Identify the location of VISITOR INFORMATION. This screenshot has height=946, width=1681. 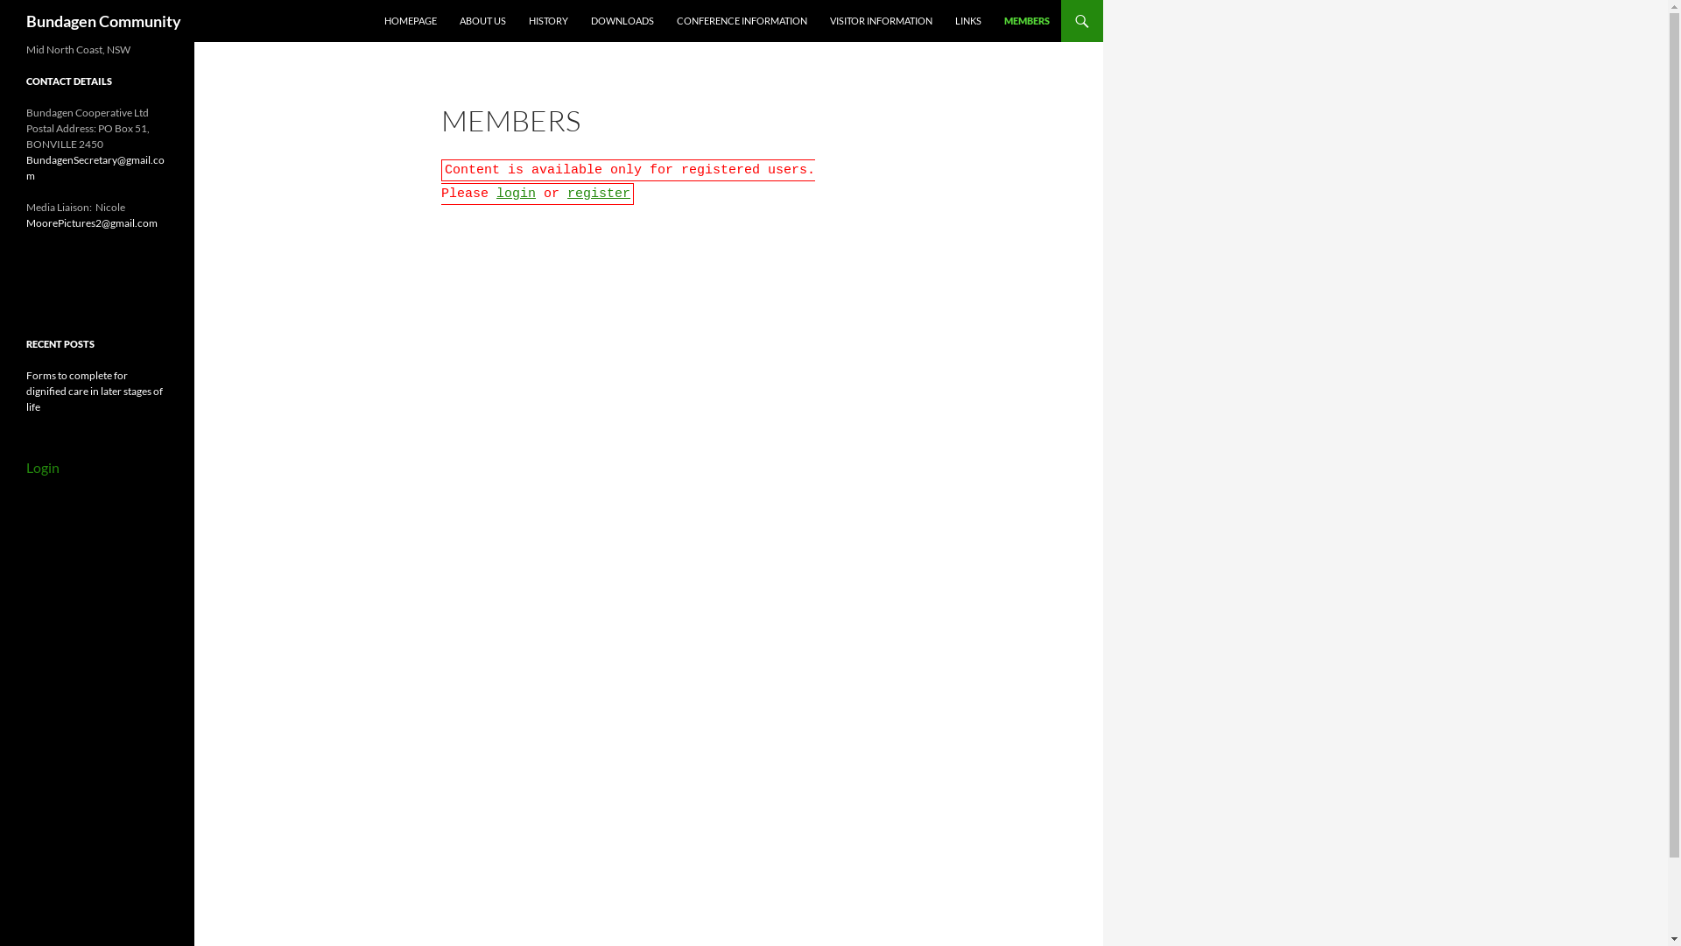
(881, 21).